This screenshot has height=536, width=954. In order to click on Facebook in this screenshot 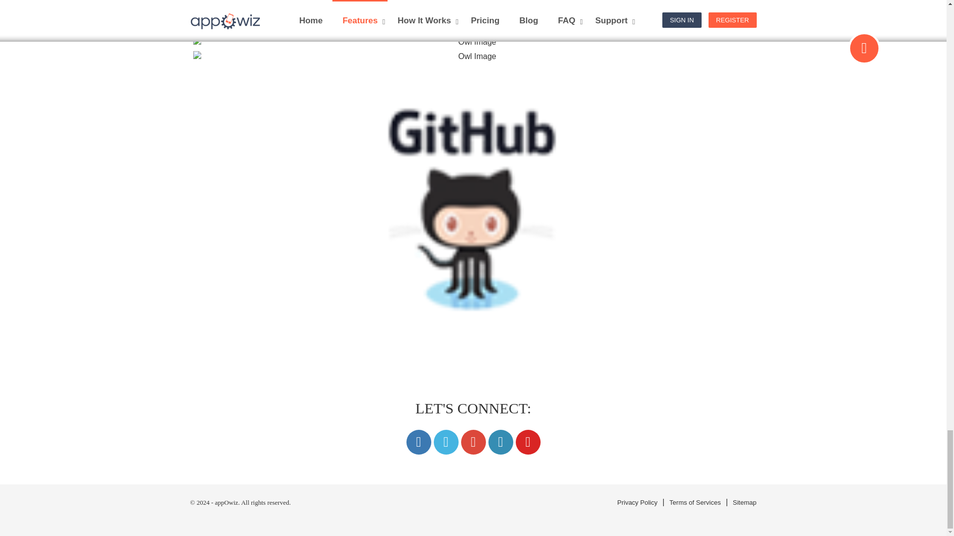, I will do `click(418, 442)`.